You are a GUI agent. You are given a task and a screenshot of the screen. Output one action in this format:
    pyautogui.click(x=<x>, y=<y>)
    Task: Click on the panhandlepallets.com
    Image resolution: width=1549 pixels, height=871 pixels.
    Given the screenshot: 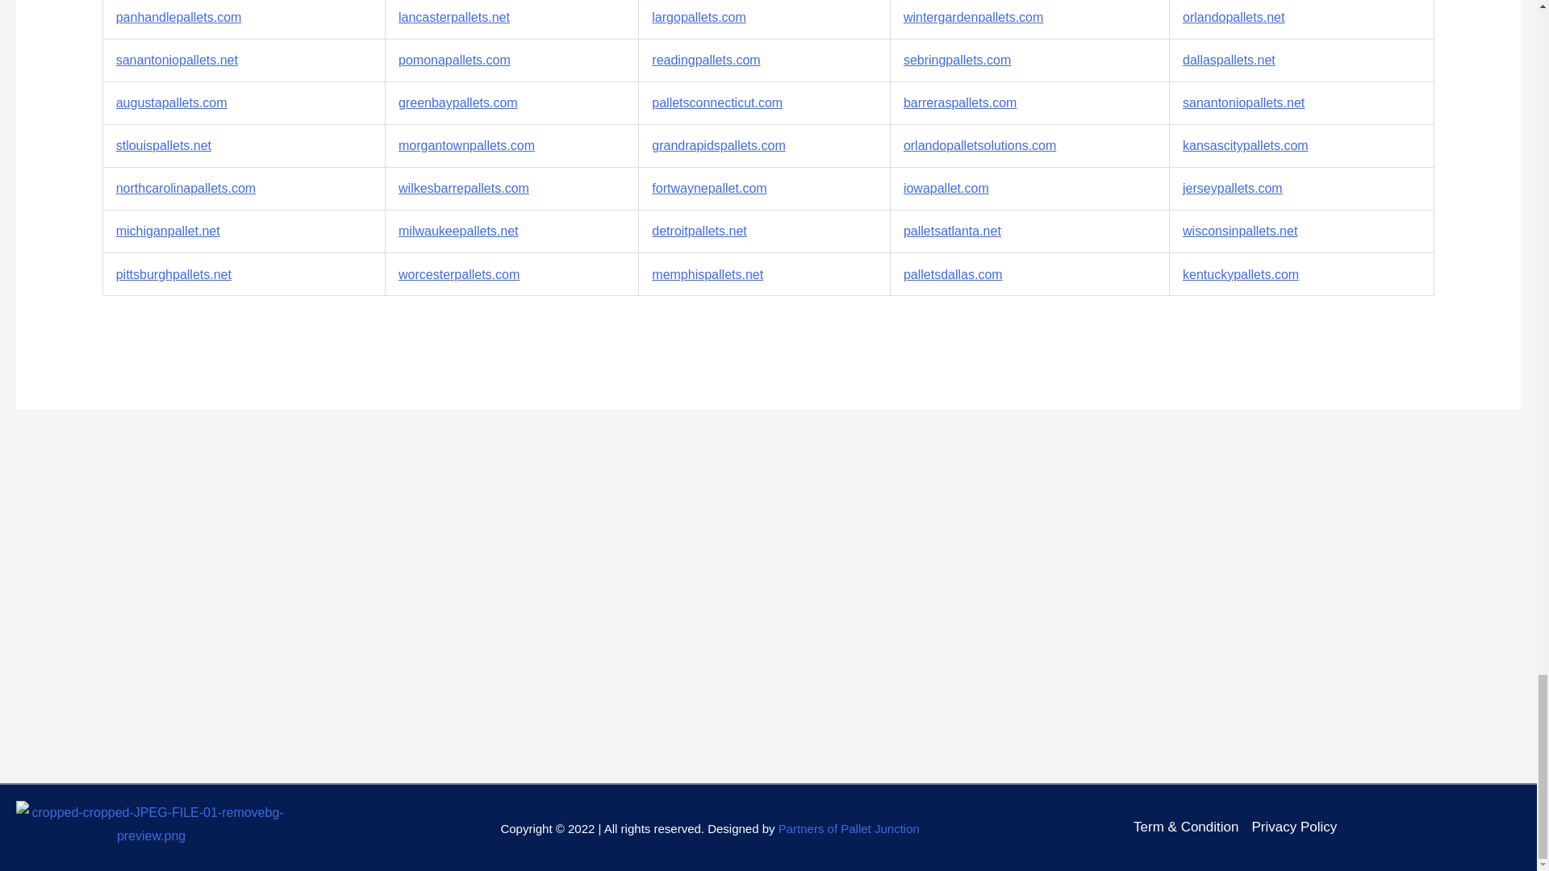 What is the action you would take?
    pyautogui.click(x=179, y=17)
    